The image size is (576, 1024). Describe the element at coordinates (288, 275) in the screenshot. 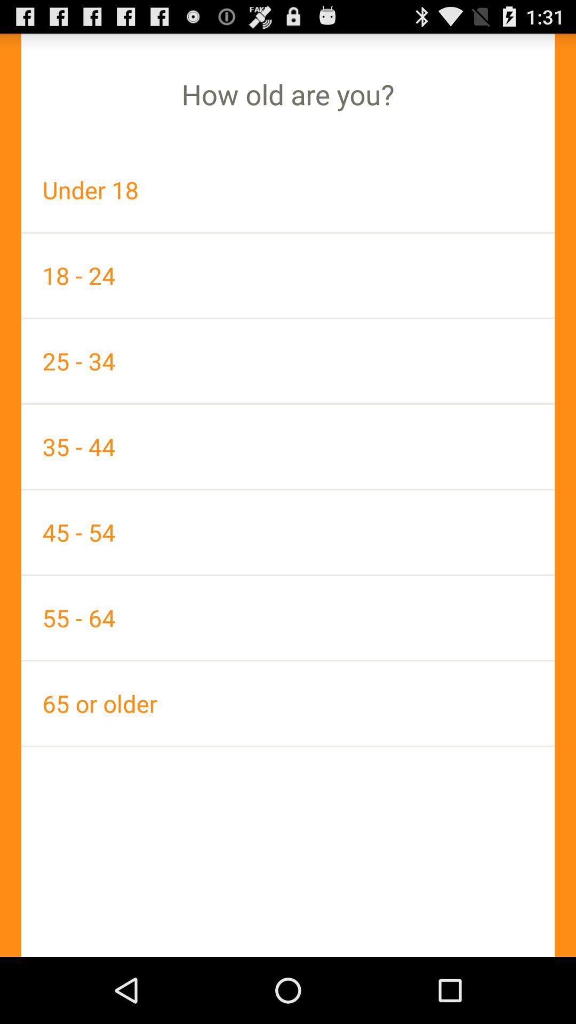

I see `click the icon above the 25 - 34 item` at that location.